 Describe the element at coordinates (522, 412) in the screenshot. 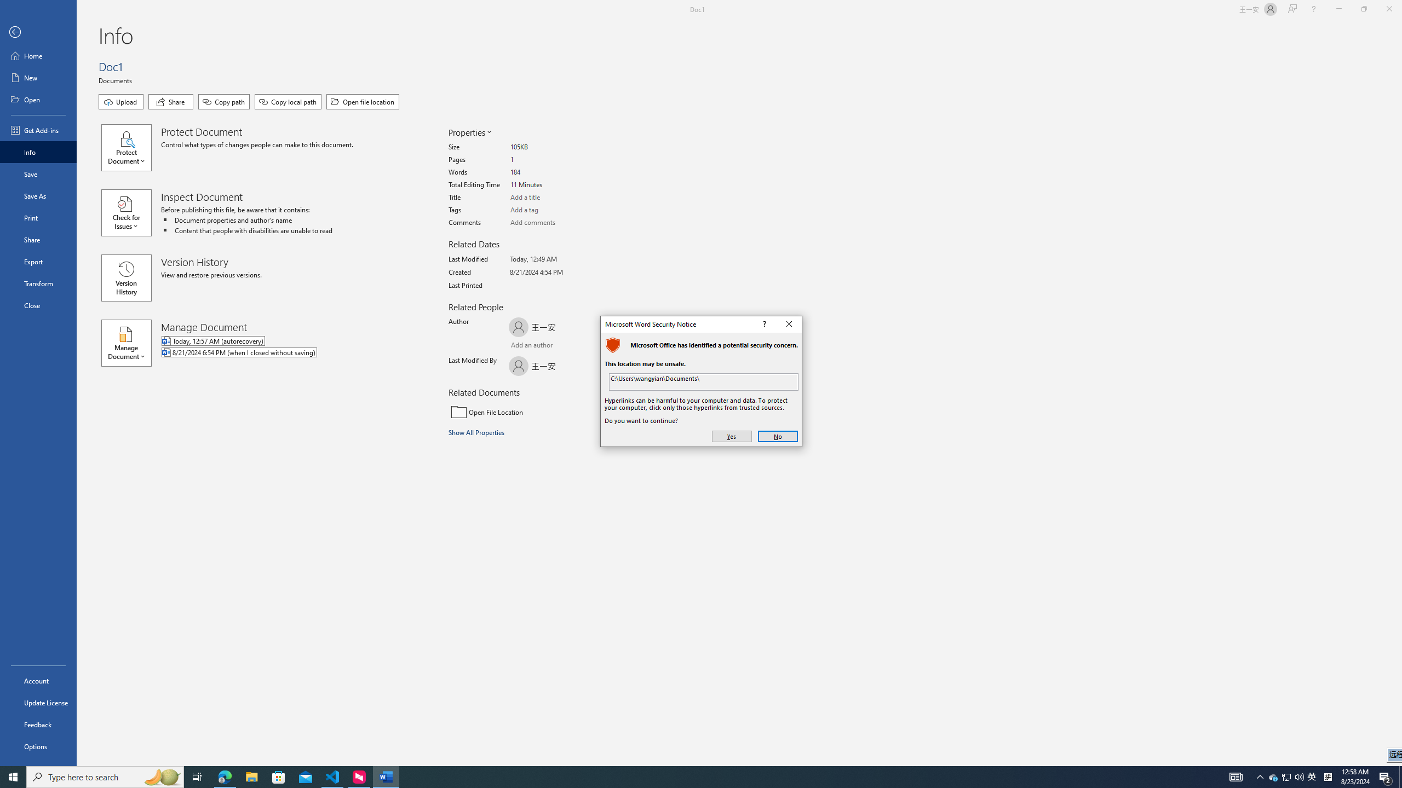

I see `Open File Location` at that location.